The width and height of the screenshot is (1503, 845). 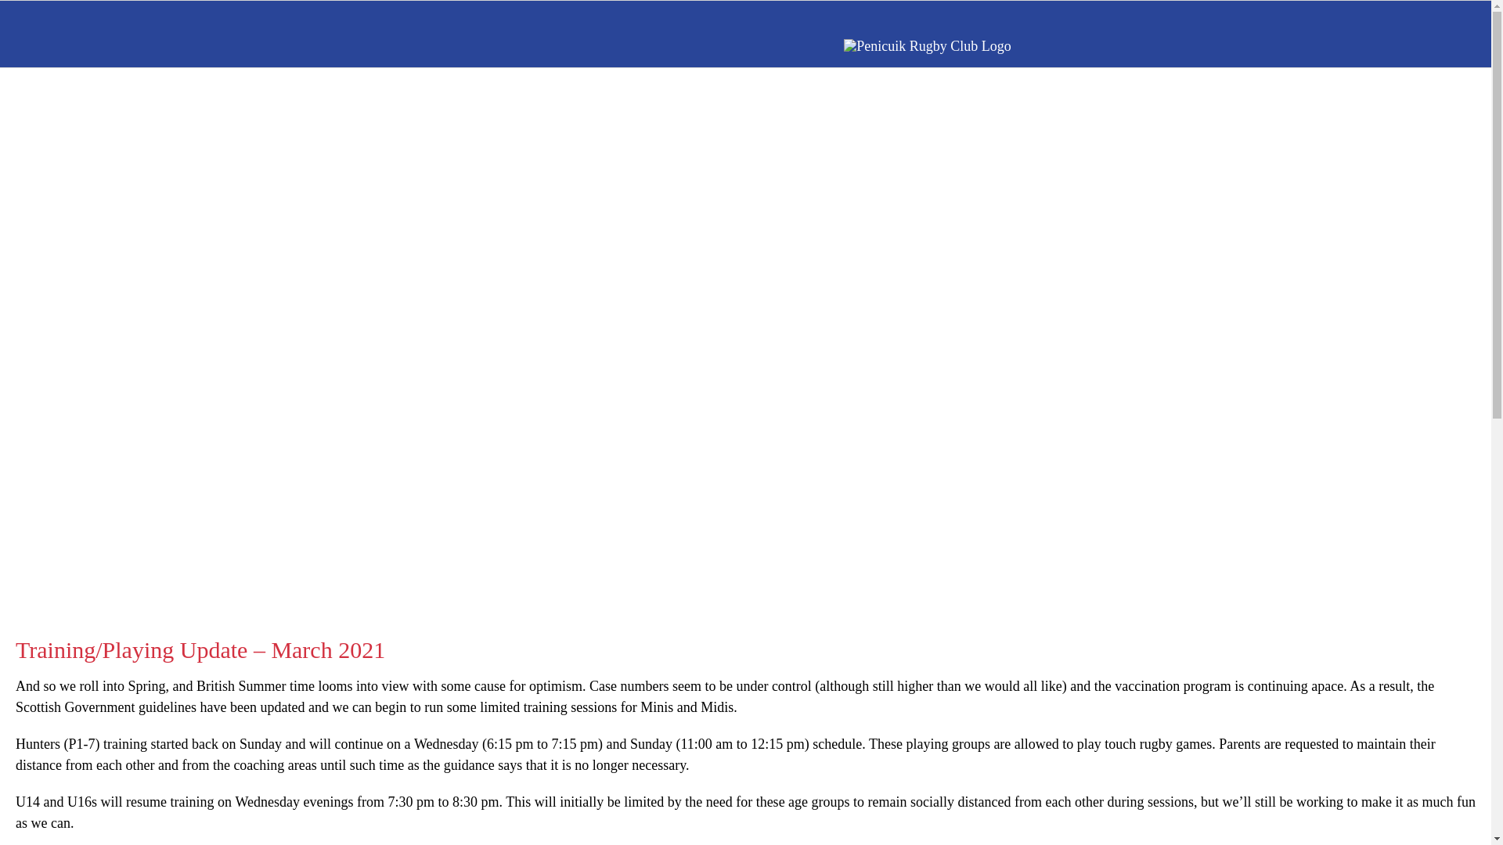 I want to click on CLUB STORE, so click(x=633, y=314).